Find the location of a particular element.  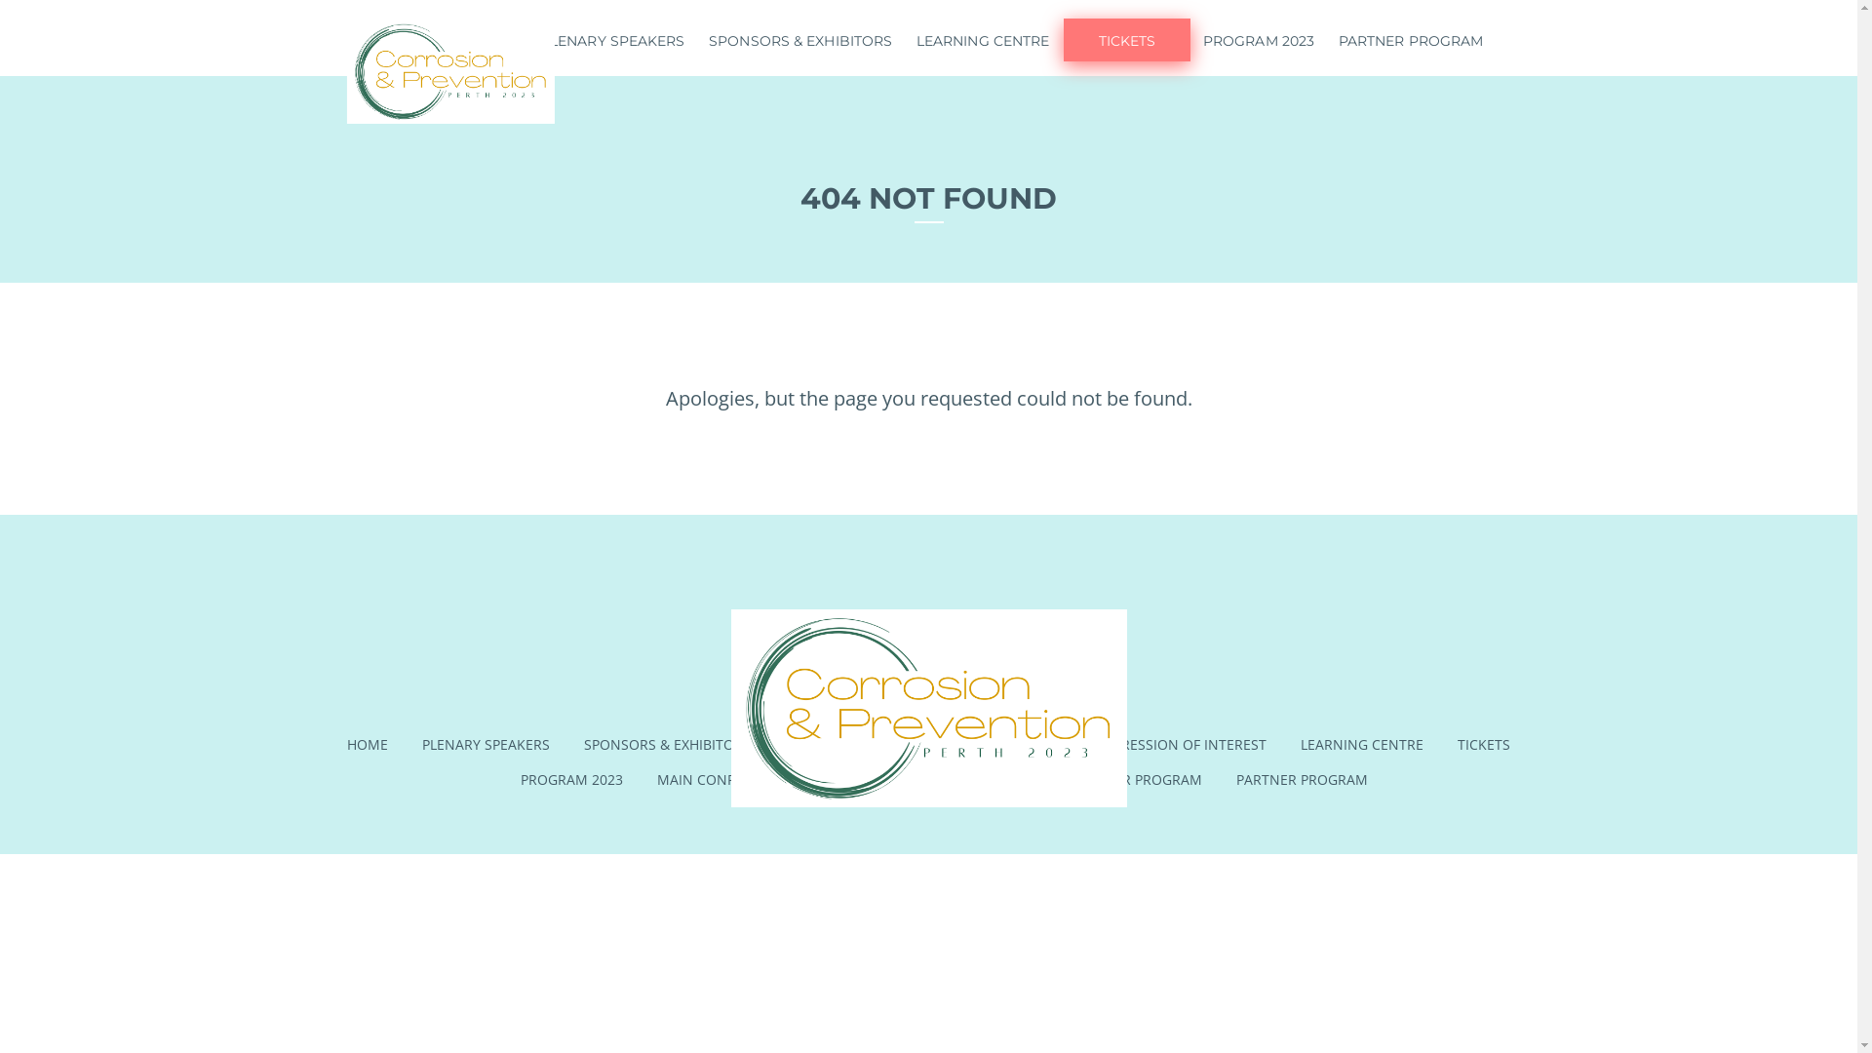

TICKETS is located at coordinates (1127, 40).